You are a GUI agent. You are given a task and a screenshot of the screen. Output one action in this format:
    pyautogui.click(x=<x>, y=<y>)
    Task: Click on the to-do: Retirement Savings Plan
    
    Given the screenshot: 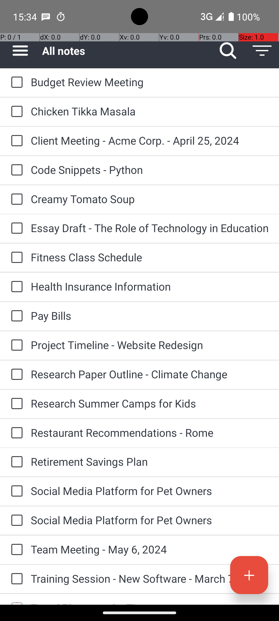 What is the action you would take?
    pyautogui.click(x=16, y=462)
    